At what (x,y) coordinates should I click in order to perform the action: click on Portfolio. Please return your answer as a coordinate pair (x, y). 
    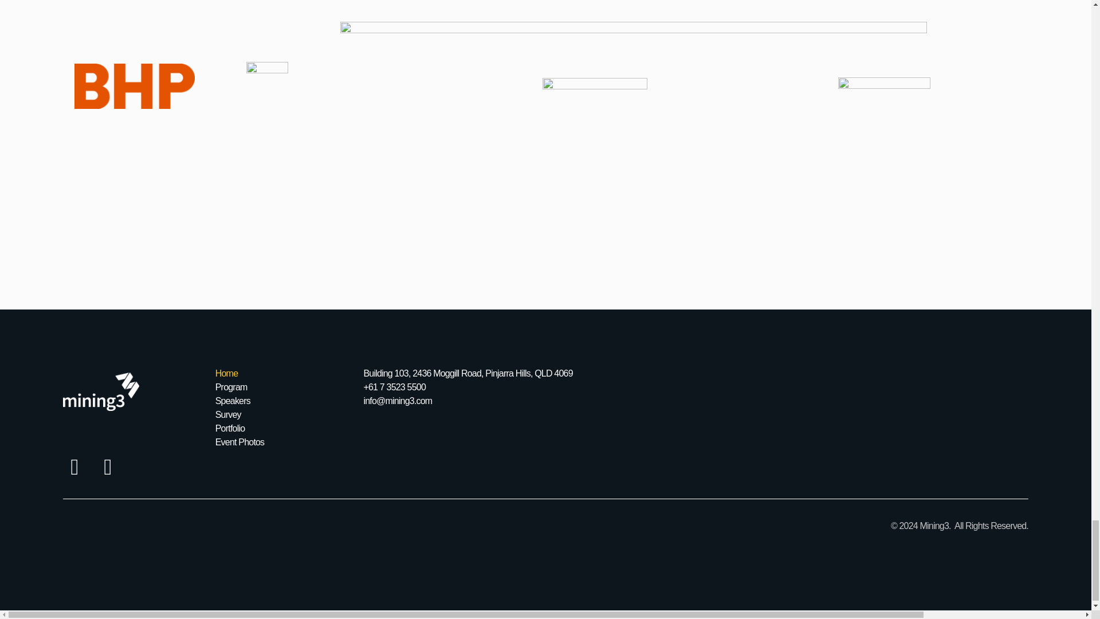
    Looking at the image, I should click on (284, 429).